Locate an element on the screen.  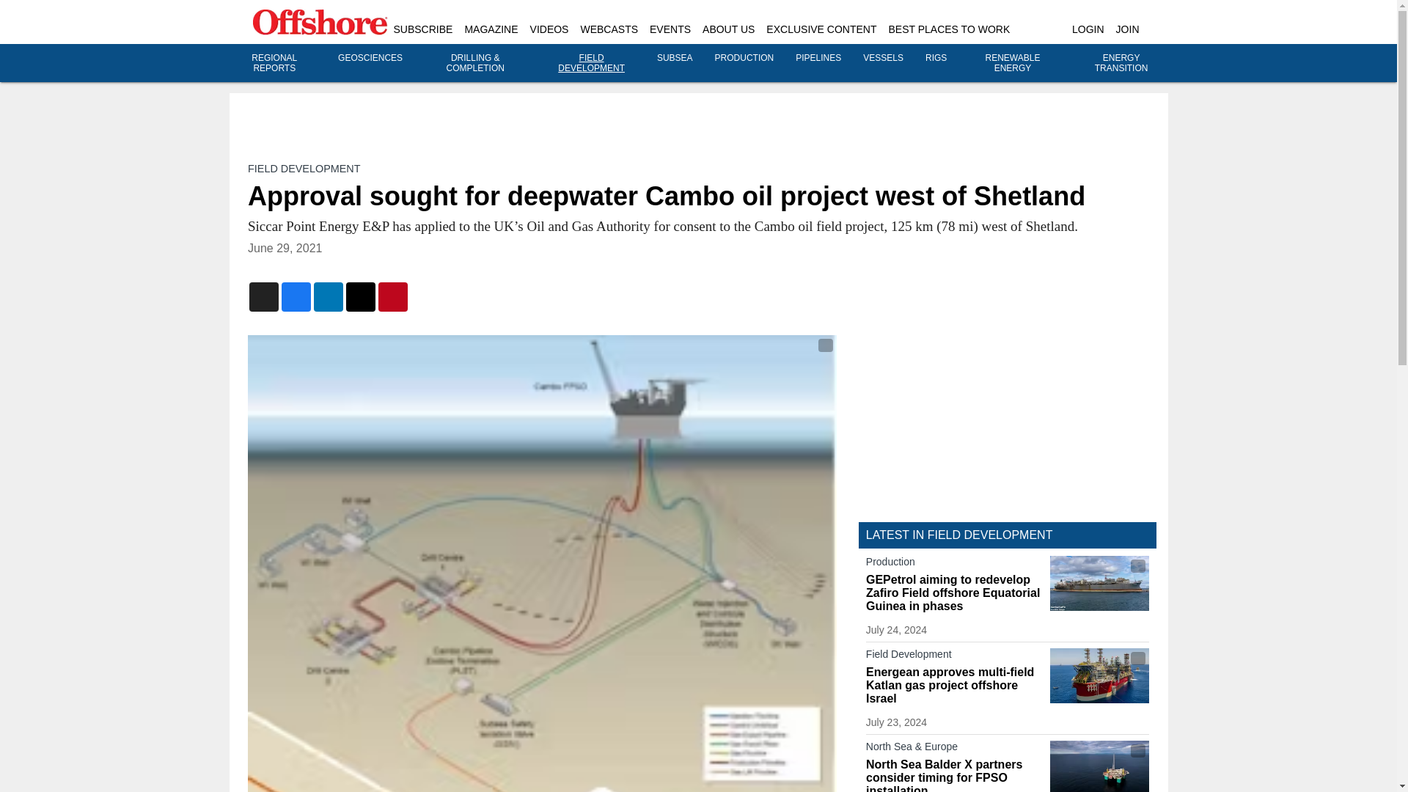
ABOUT US is located at coordinates (729, 29).